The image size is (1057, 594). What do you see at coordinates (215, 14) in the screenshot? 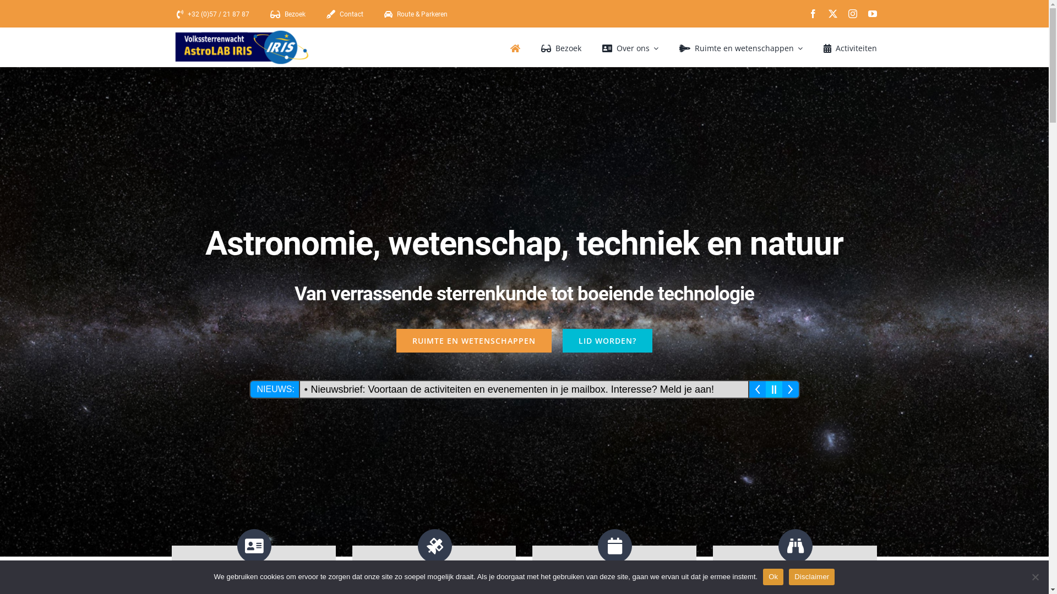
I see `+32 (0)57 / 21 87 87` at bounding box center [215, 14].